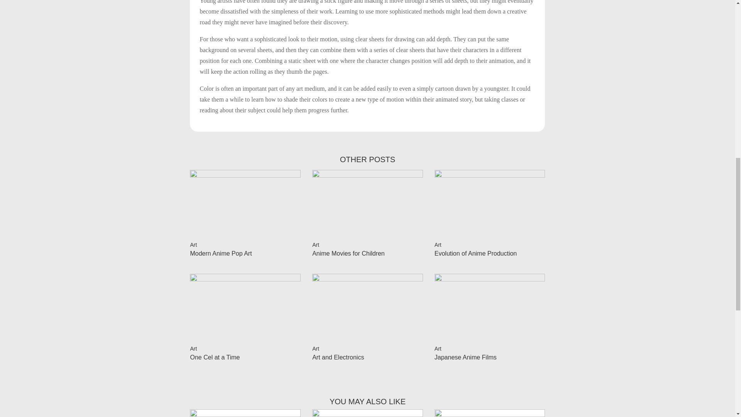 Image resolution: width=741 pixels, height=417 pixels. What do you see at coordinates (348, 253) in the screenshot?
I see `Anime Movies for Children` at bounding box center [348, 253].